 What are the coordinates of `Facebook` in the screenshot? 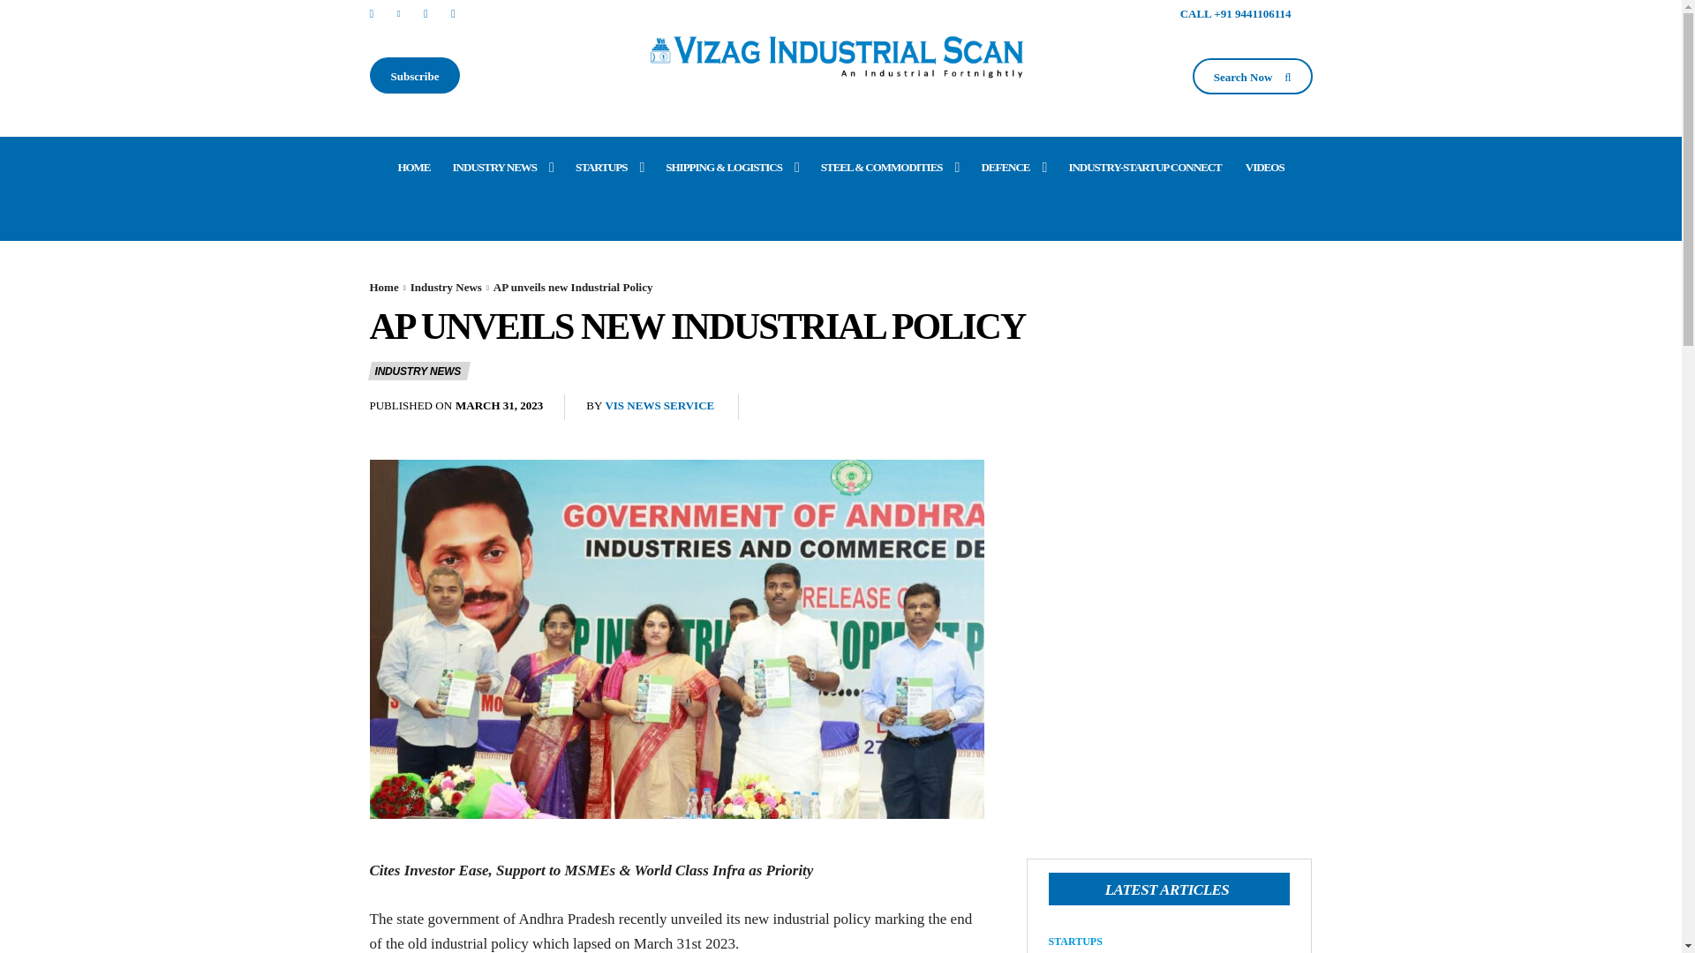 It's located at (371, 13).